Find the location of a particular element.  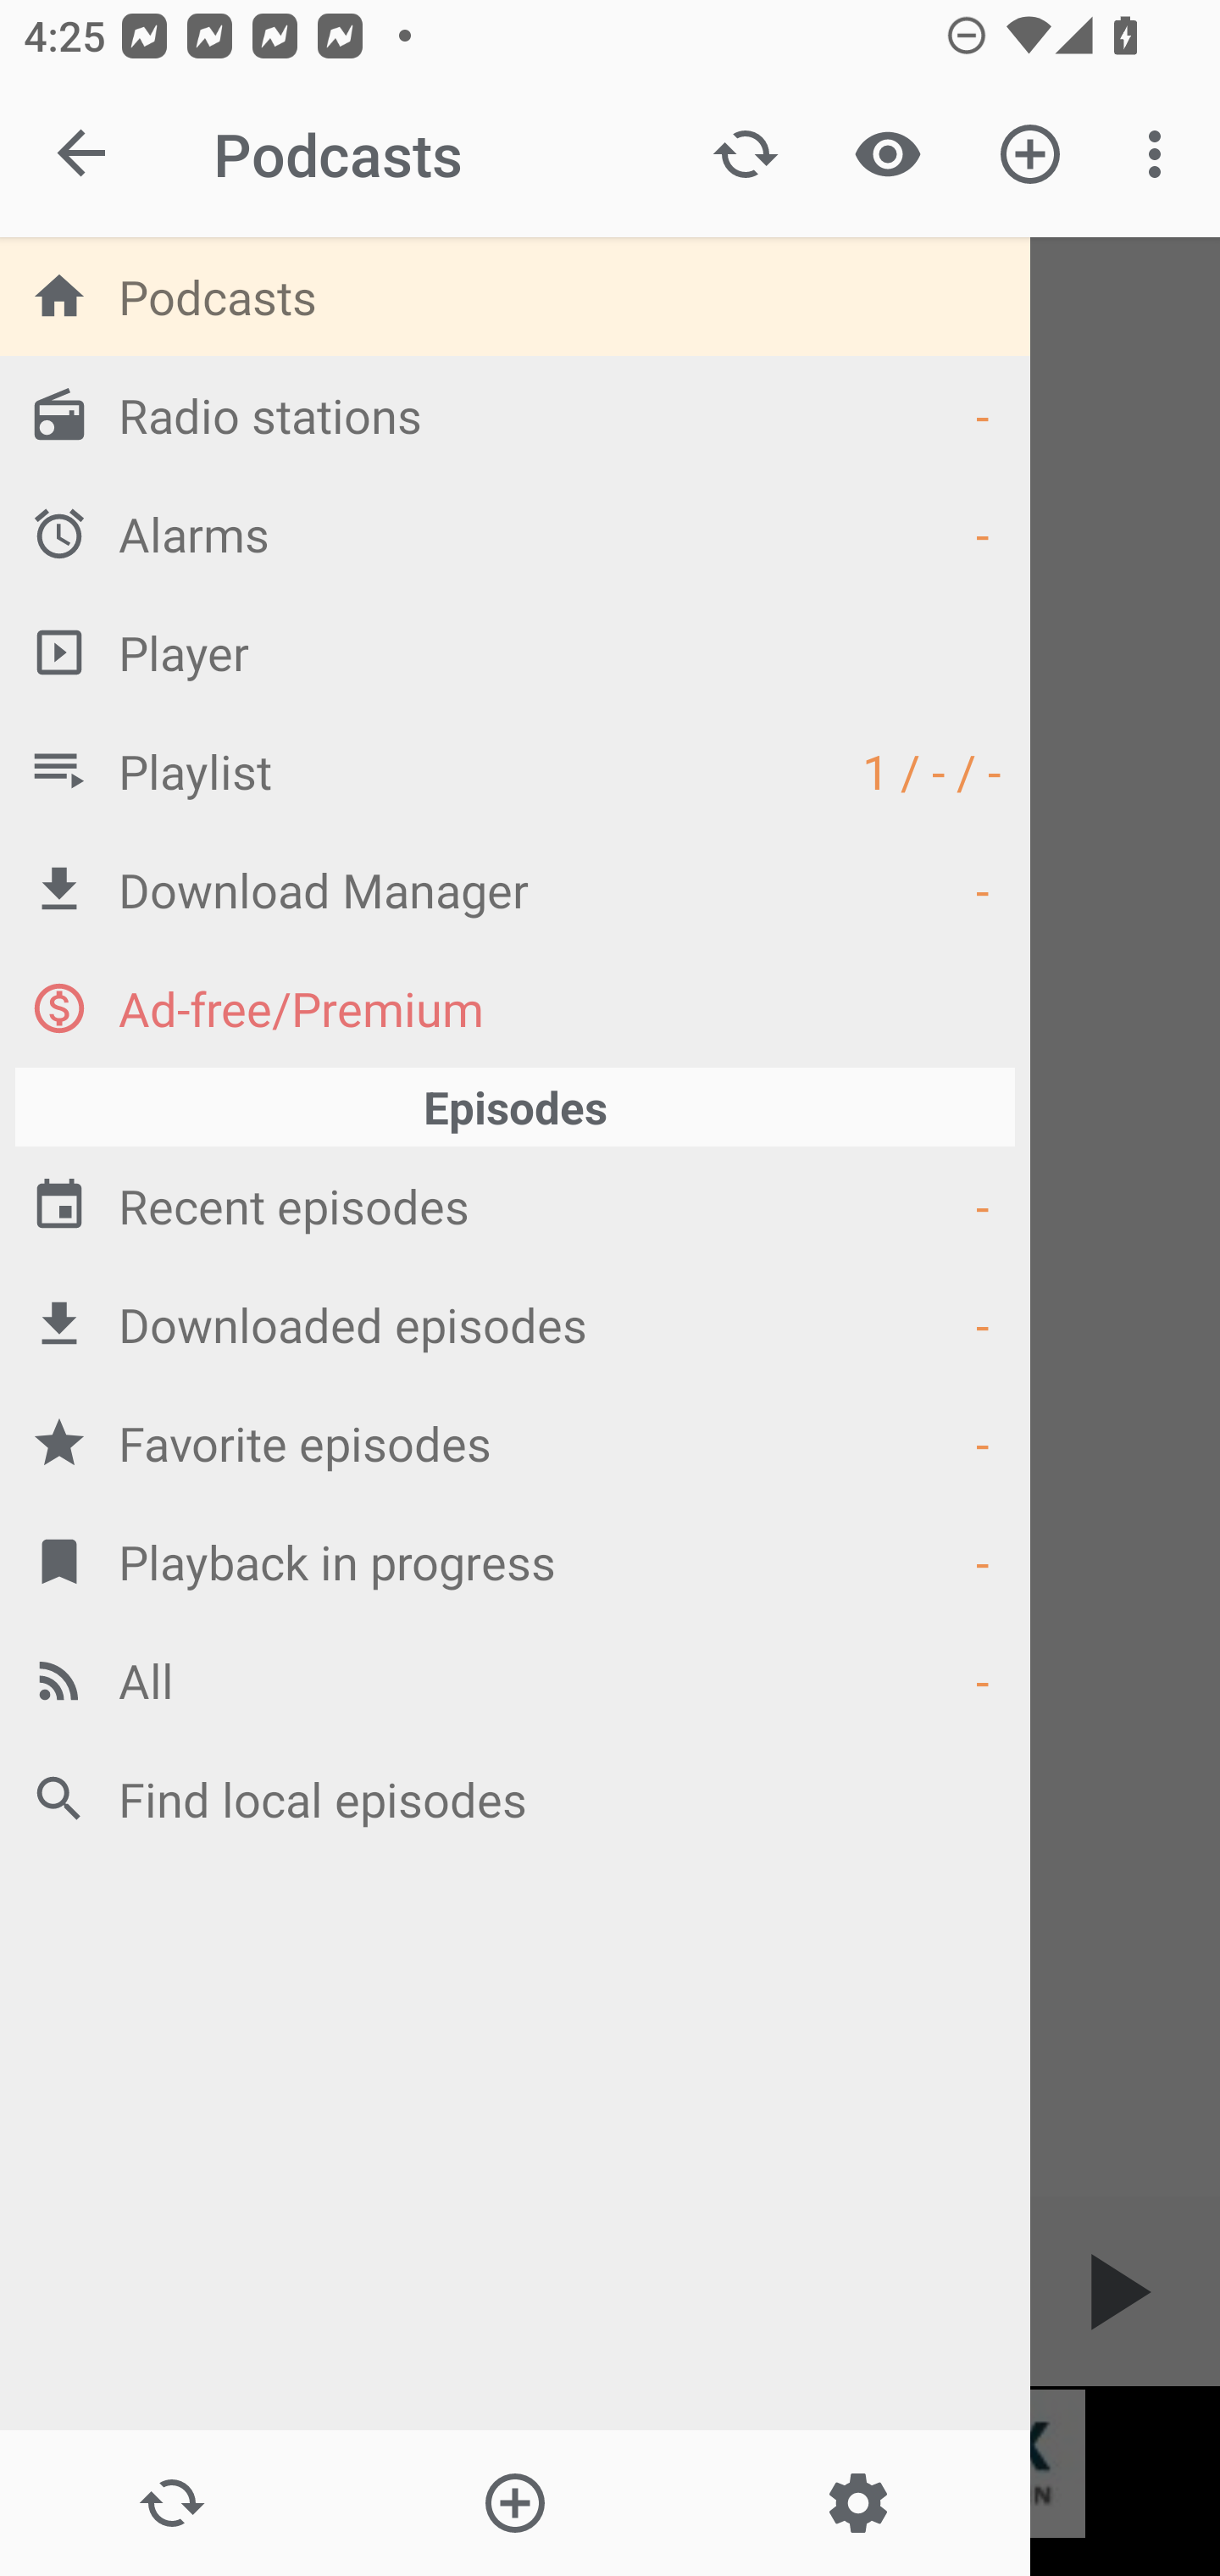

Podcasts is located at coordinates (515, 296).